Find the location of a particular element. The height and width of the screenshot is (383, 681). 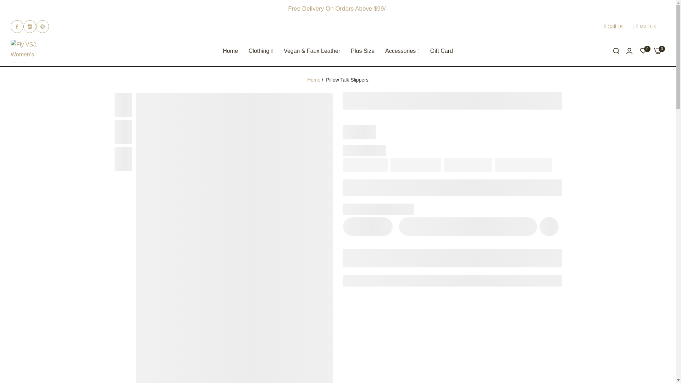

Plus Size is located at coordinates (362, 51).